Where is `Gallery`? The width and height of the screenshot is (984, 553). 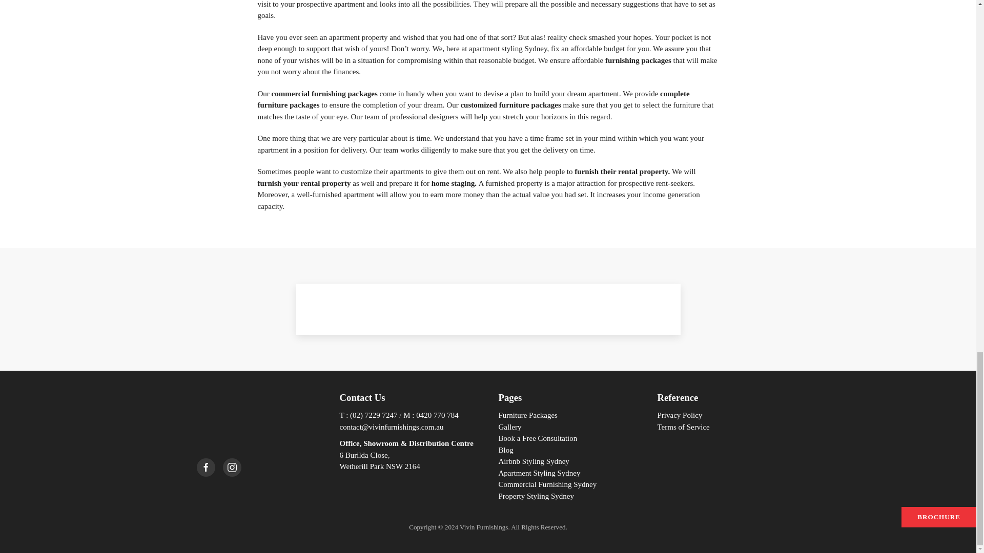 Gallery is located at coordinates (509, 427).